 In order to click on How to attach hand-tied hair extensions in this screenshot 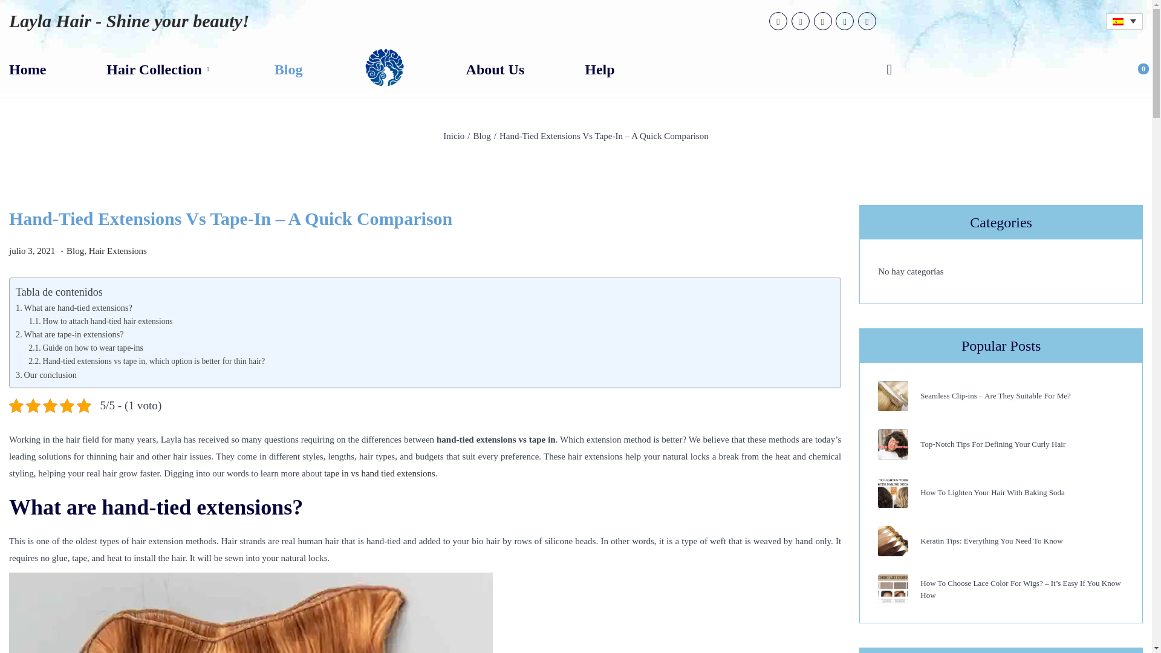, I will do `click(100, 320)`.